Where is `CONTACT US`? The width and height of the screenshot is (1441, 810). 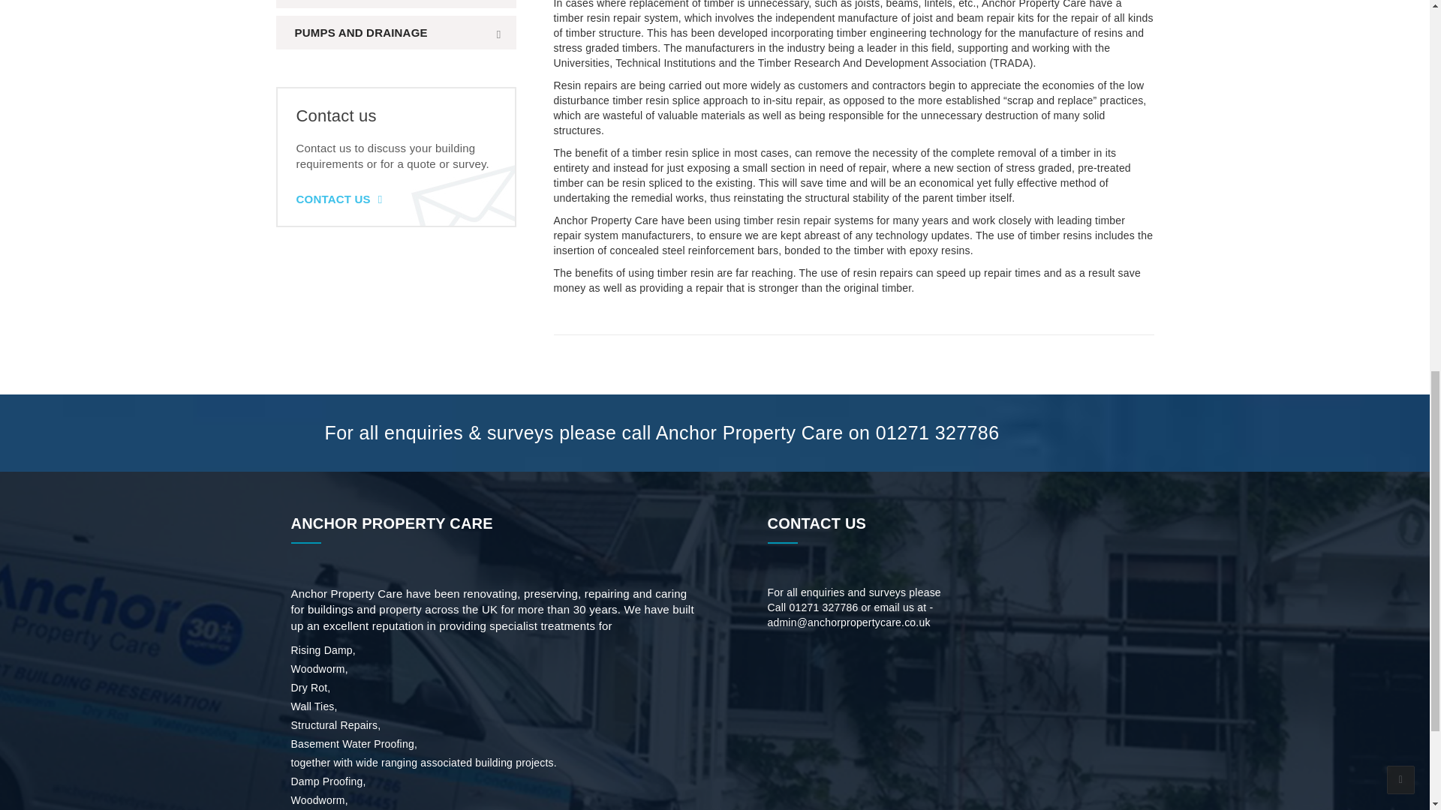 CONTACT US is located at coordinates (338, 199).